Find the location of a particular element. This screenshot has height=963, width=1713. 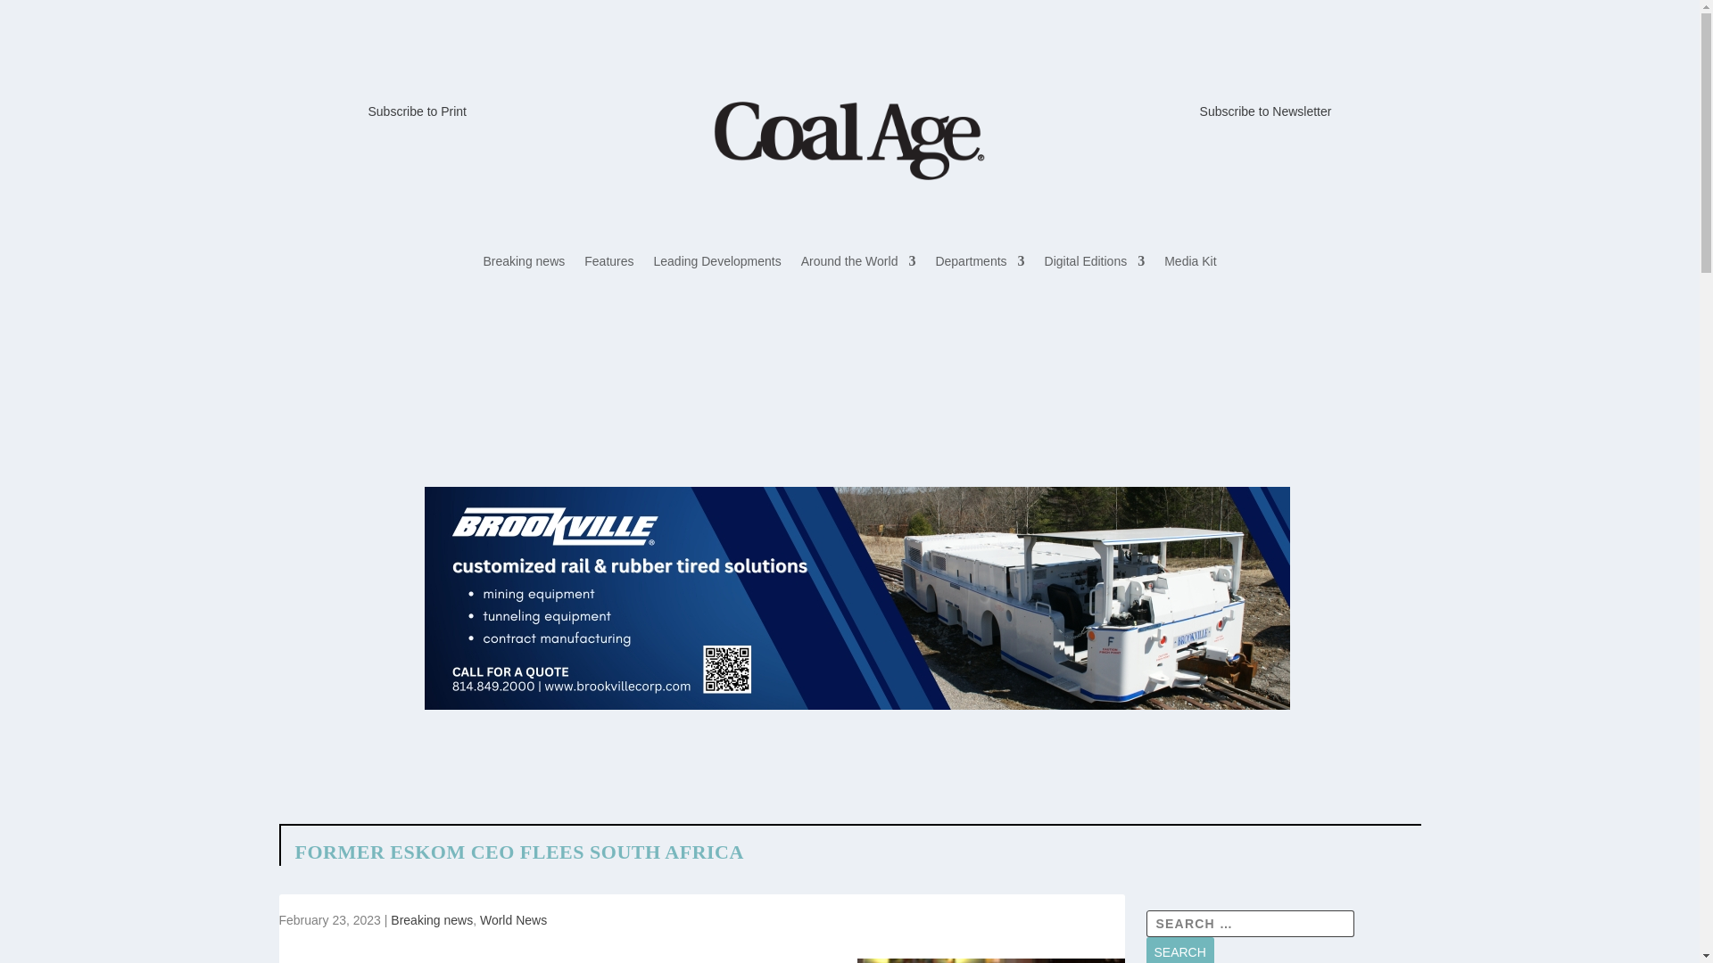

Coal Age logo is located at coordinates (848, 140).